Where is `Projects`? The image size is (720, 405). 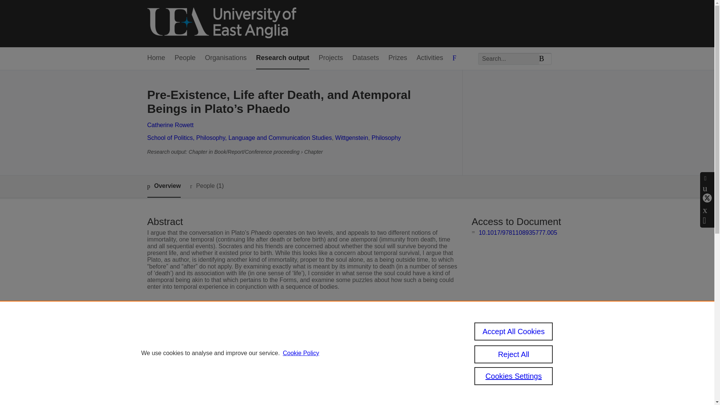 Projects is located at coordinates (331, 58).